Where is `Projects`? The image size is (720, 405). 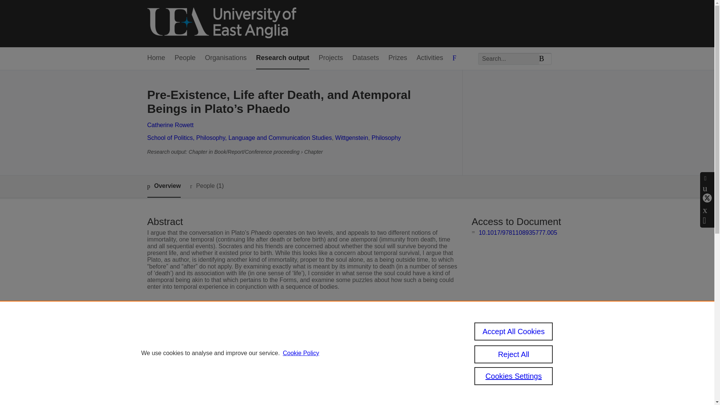 Projects is located at coordinates (331, 58).